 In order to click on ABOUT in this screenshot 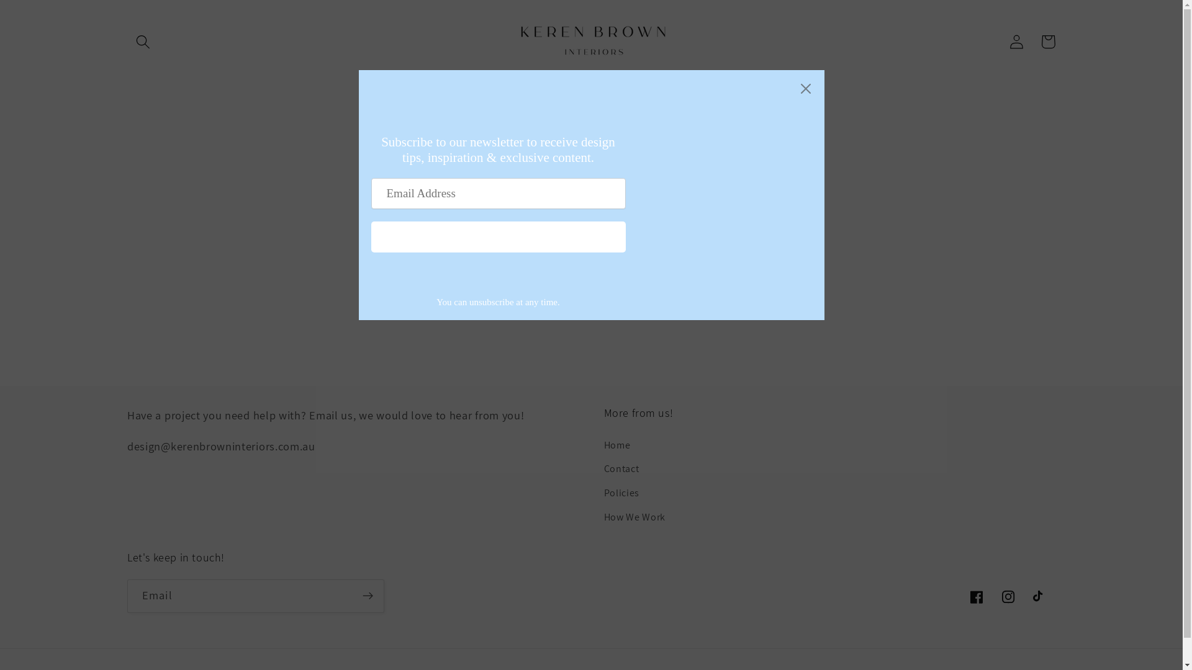, I will do `click(483, 91)`.